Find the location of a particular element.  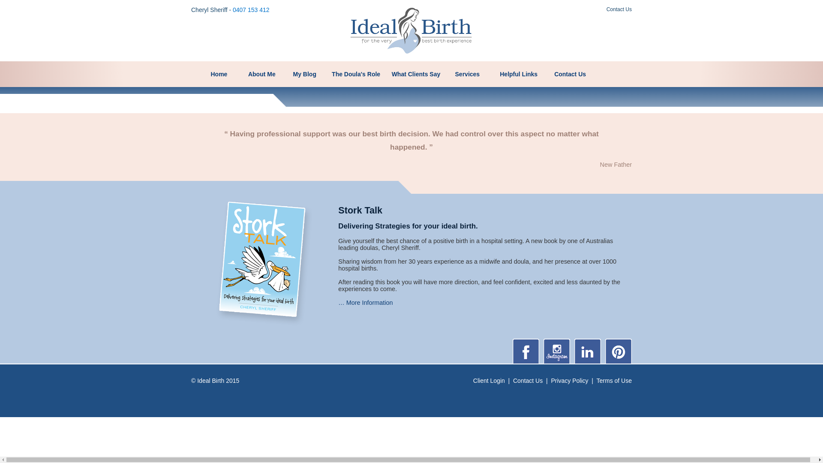

About Me is located at coordinates (262, 74).